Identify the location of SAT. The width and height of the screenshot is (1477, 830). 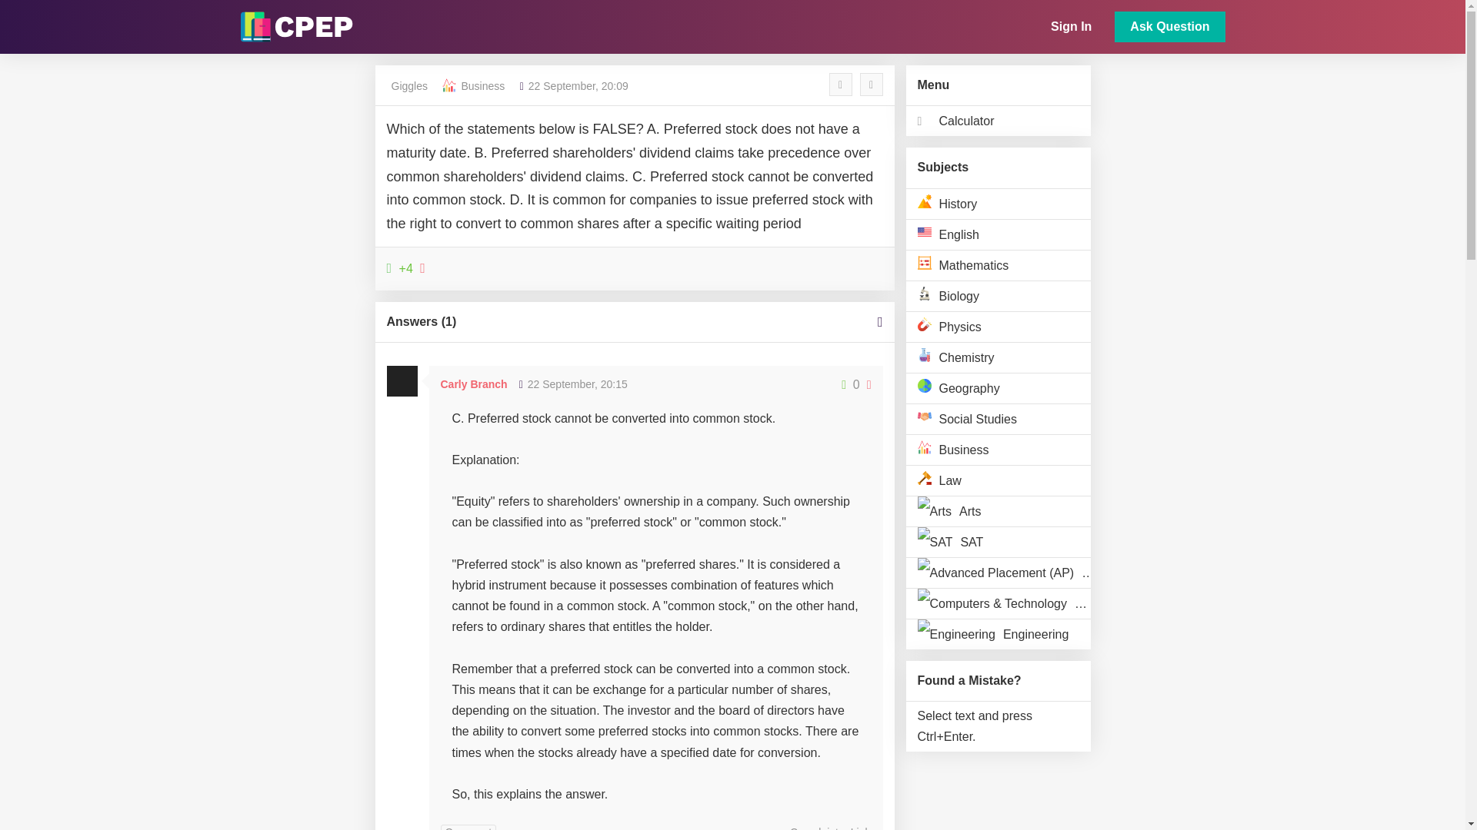
(999, 541).